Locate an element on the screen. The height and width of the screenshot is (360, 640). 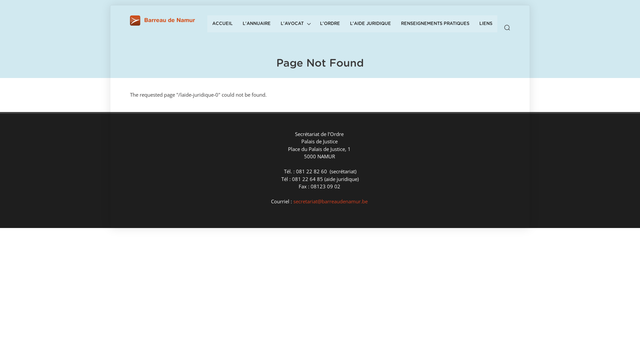
L'AVOCAT is located at coordinates (295, 24).